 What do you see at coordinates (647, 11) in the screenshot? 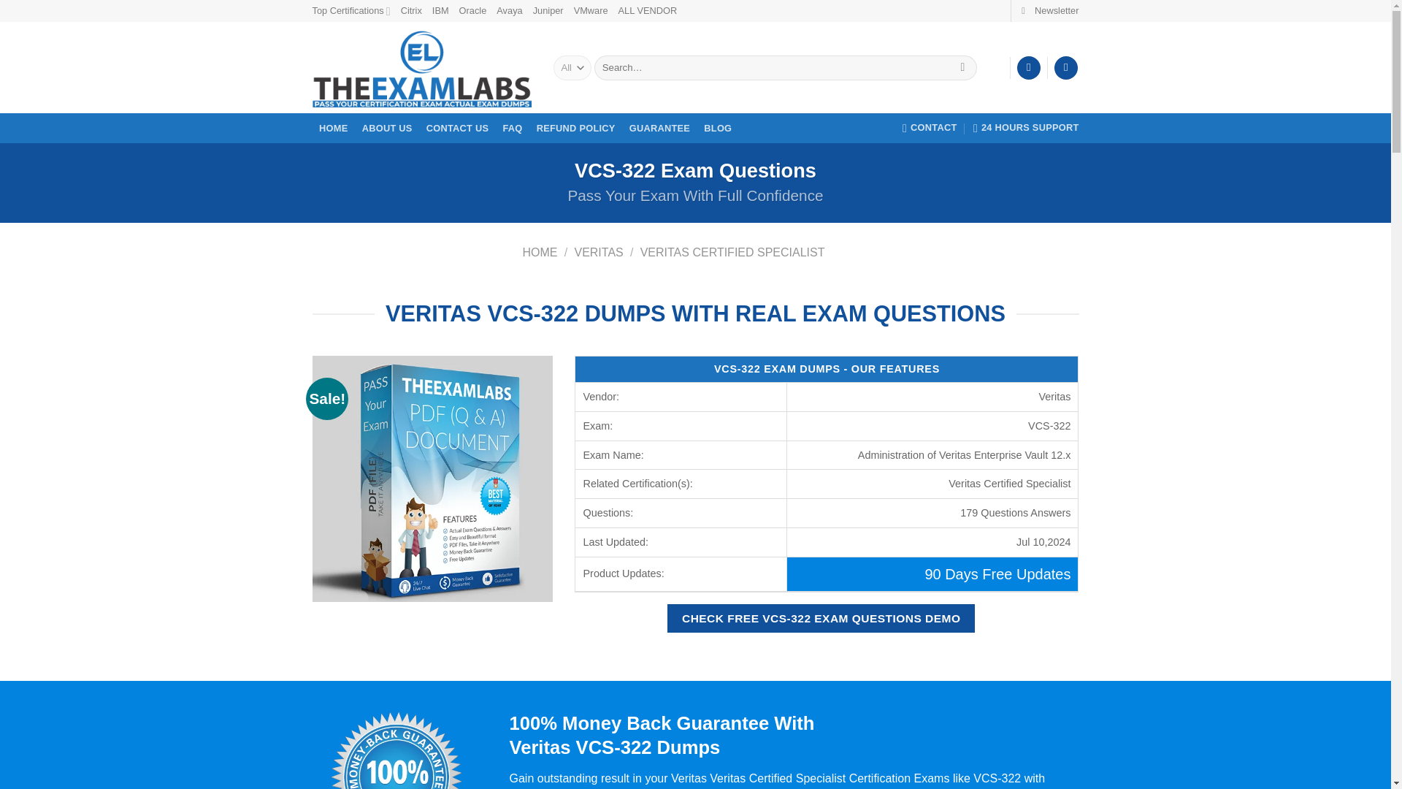
I see `ALL VENDOR` at bounding box center [647, 11].